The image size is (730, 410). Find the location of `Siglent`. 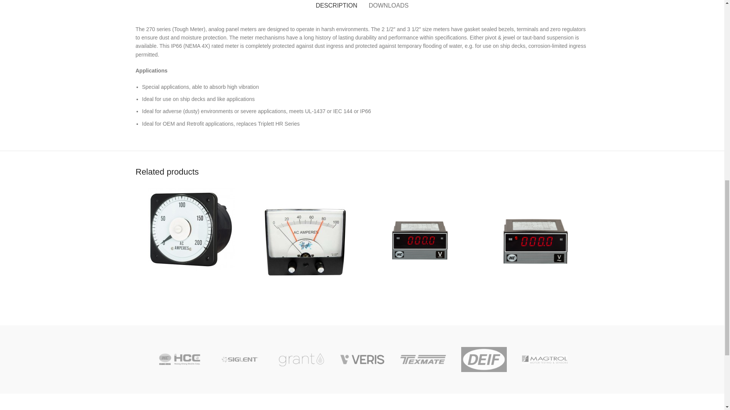

Siglent is located at coordinates (240, 360).